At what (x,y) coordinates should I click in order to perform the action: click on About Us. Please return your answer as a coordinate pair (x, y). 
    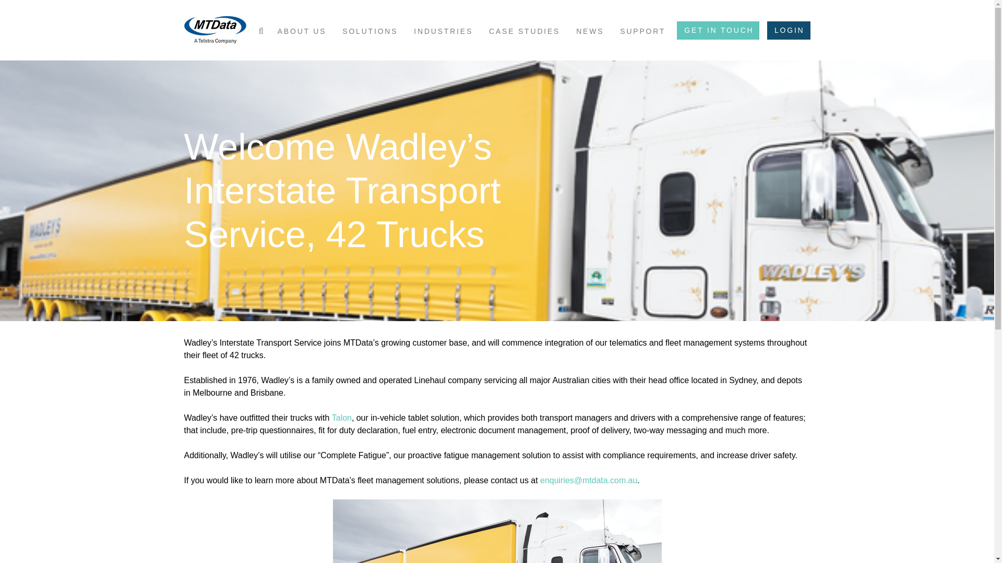
    Looking at the image, I should click on (302, 31).